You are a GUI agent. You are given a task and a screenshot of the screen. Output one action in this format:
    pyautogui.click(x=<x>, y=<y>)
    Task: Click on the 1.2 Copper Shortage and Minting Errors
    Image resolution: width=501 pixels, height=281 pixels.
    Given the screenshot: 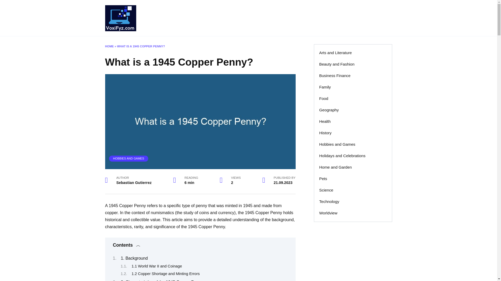 What is the action you would take?
    pyautogui.click(x=165, y=274)
    